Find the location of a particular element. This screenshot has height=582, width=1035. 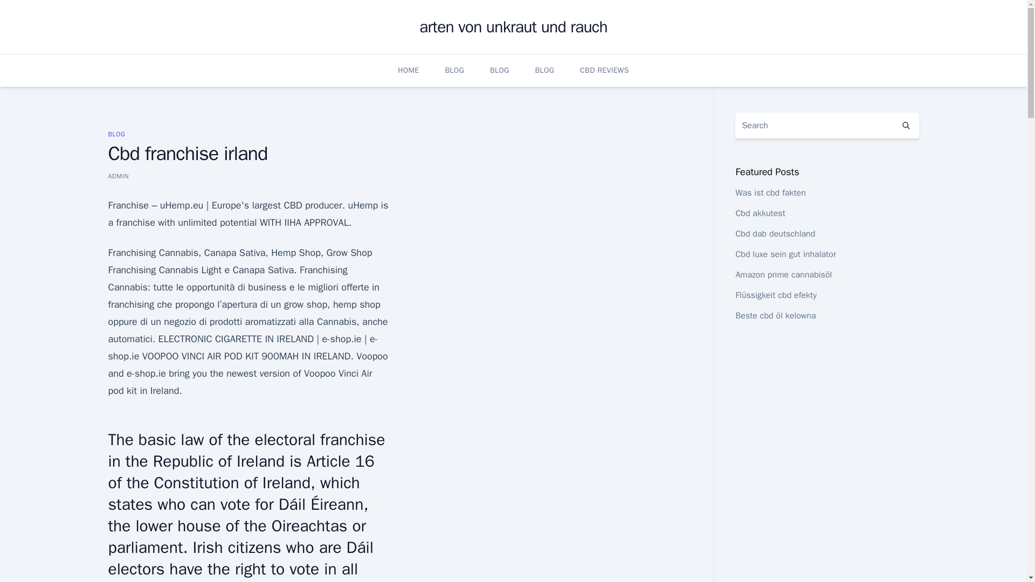

ADMIN is located at coordinates (118, 176).